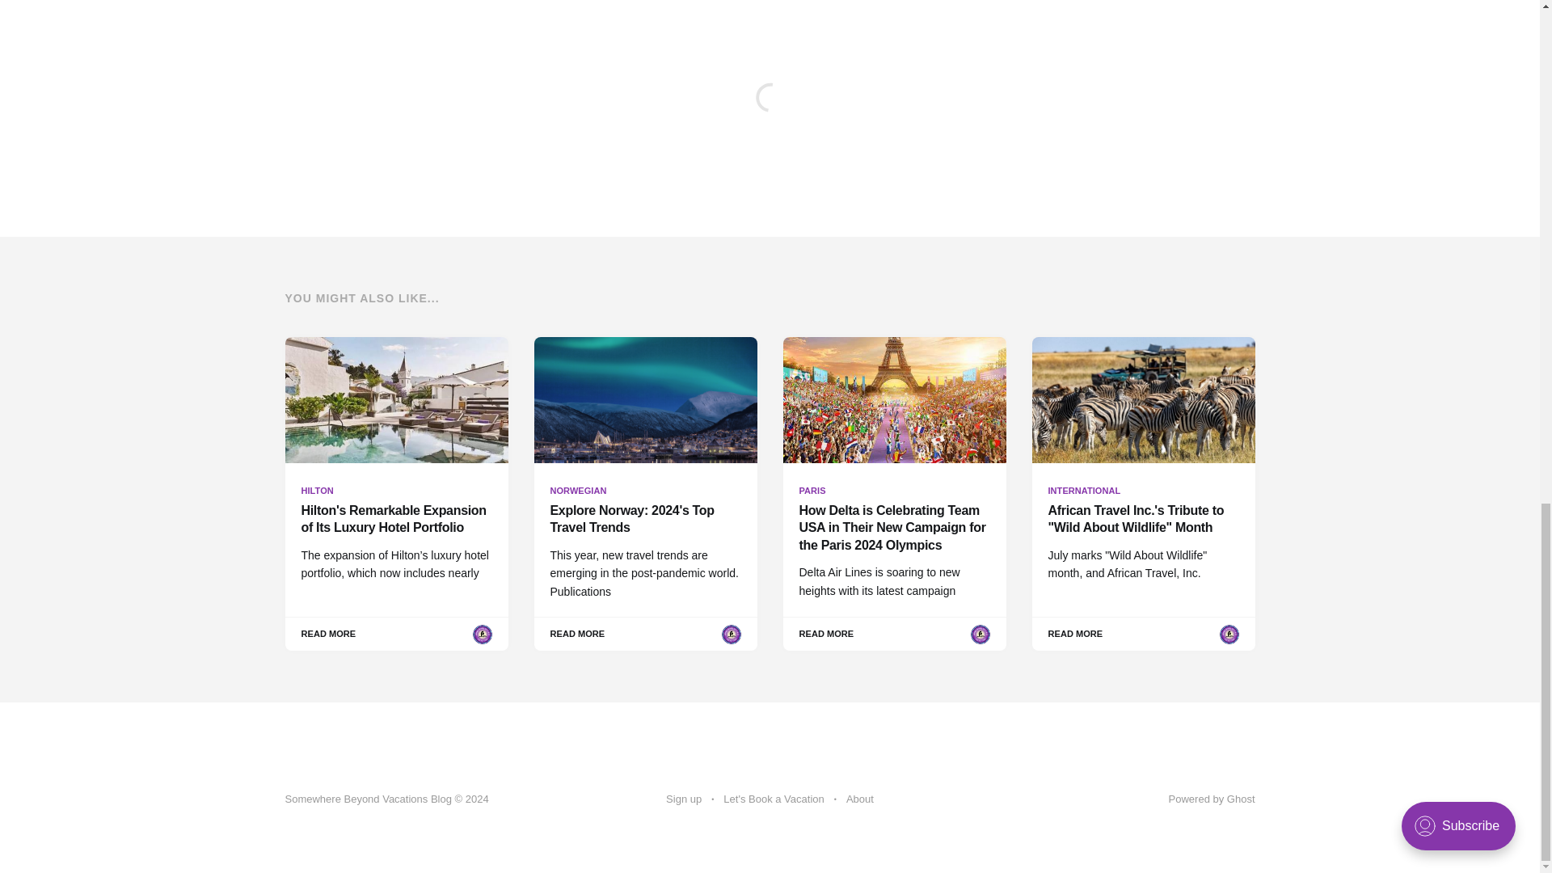 The height and width of the screenshot is (873, 1552). I want to click on Let's Book a Vacation, so click(683, 799).